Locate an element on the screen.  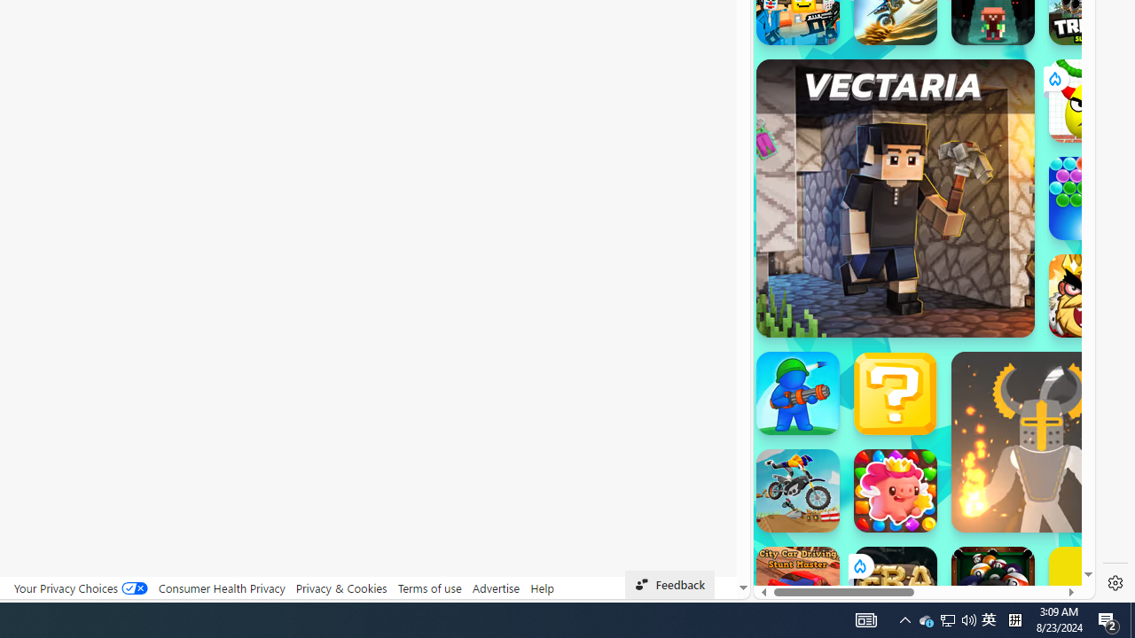
Combat Reloaded is located at coordinates (968, 177).